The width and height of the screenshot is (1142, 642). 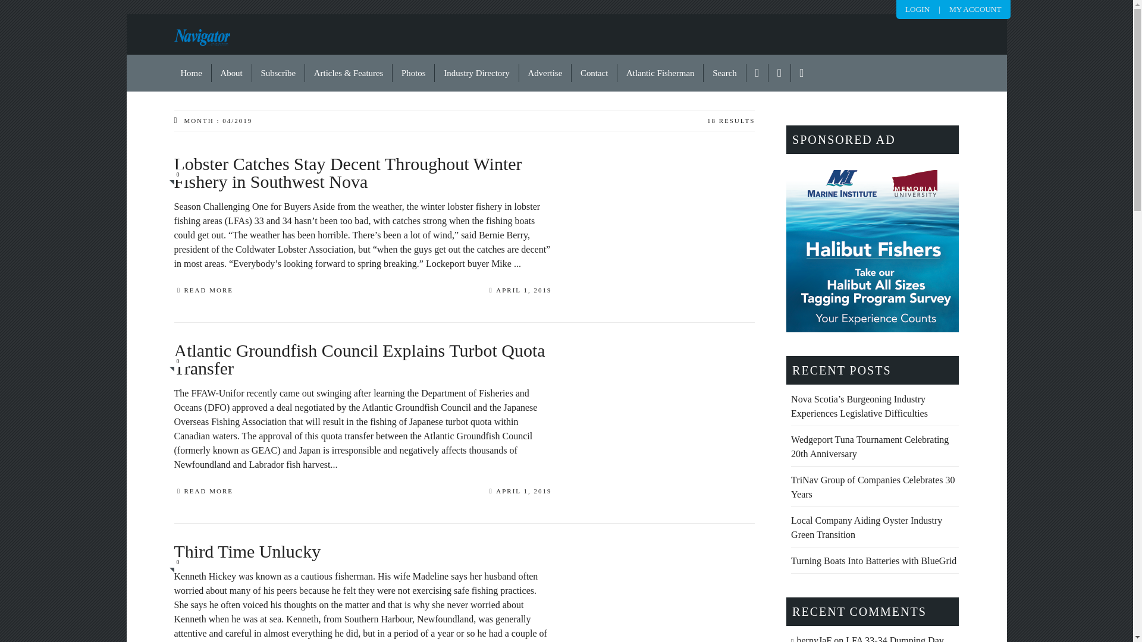 What do you see at coordinates (362, 562) in the screenshot?
I see `Third Time Unlucky` at bounding box center [362, 562].